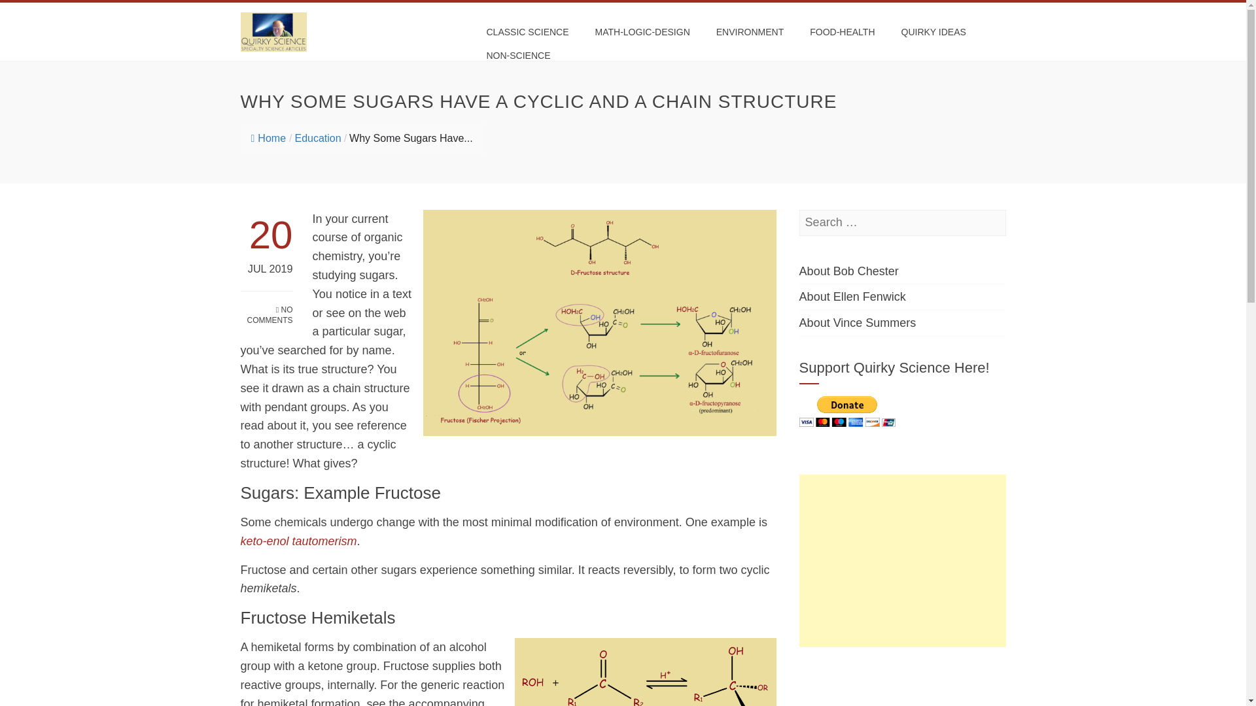 This screenshot has width=1256, height=706. Describe the element at coordinates (518, 55) in the screenshot. I see `NON-SCIENCE` at that location.